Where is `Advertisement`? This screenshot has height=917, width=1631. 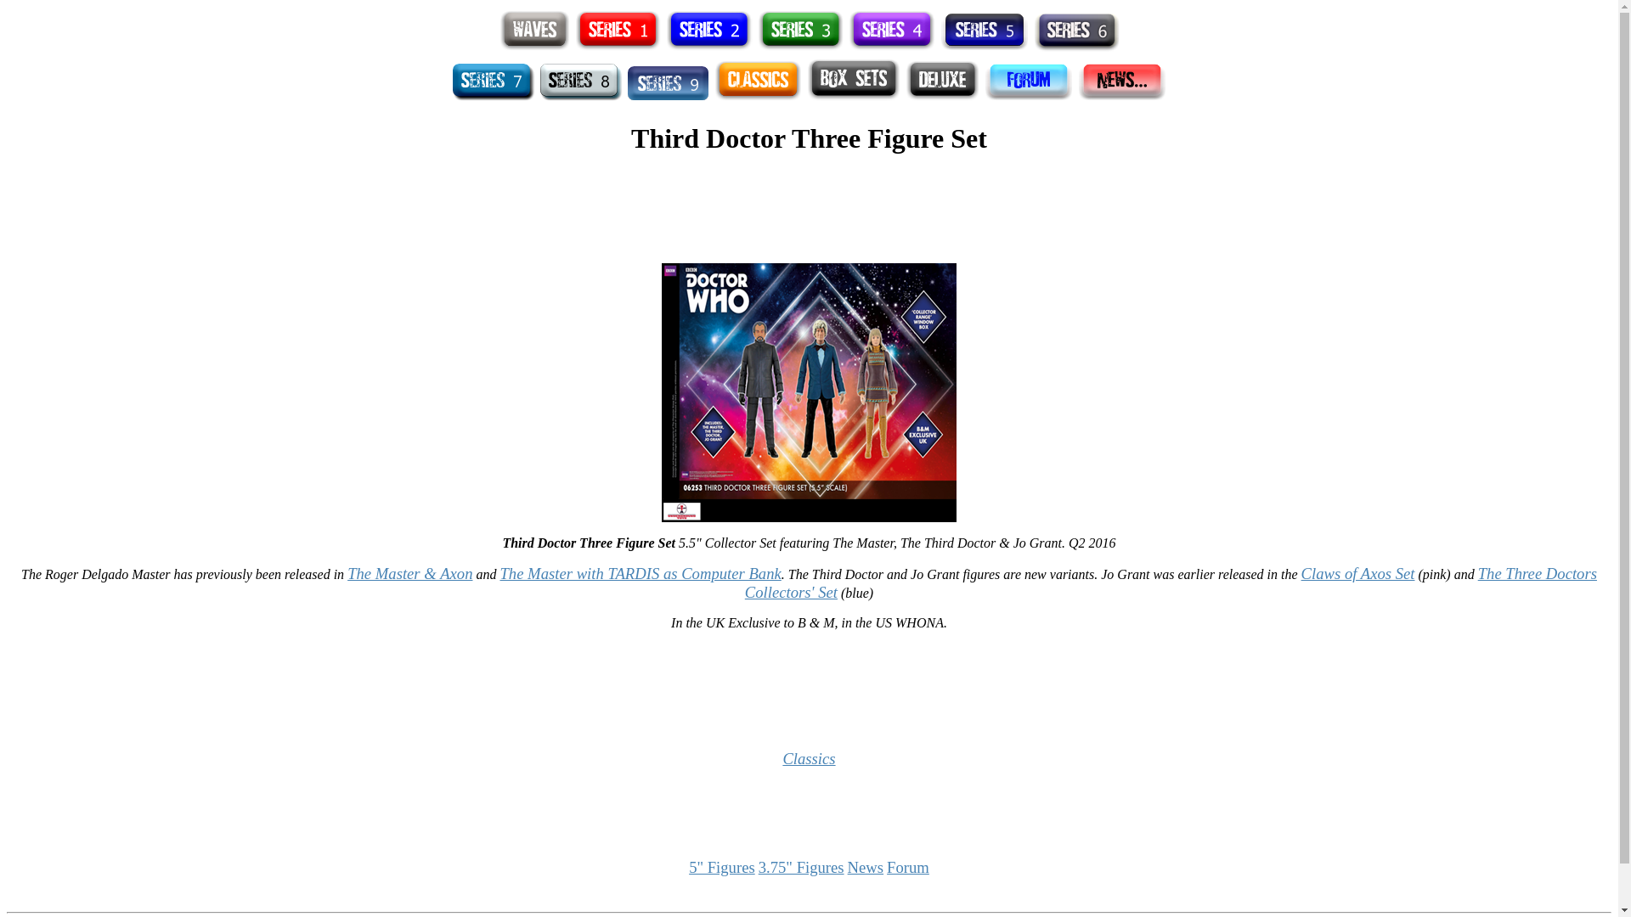 Advertisement is located at coordinates (808, 211).